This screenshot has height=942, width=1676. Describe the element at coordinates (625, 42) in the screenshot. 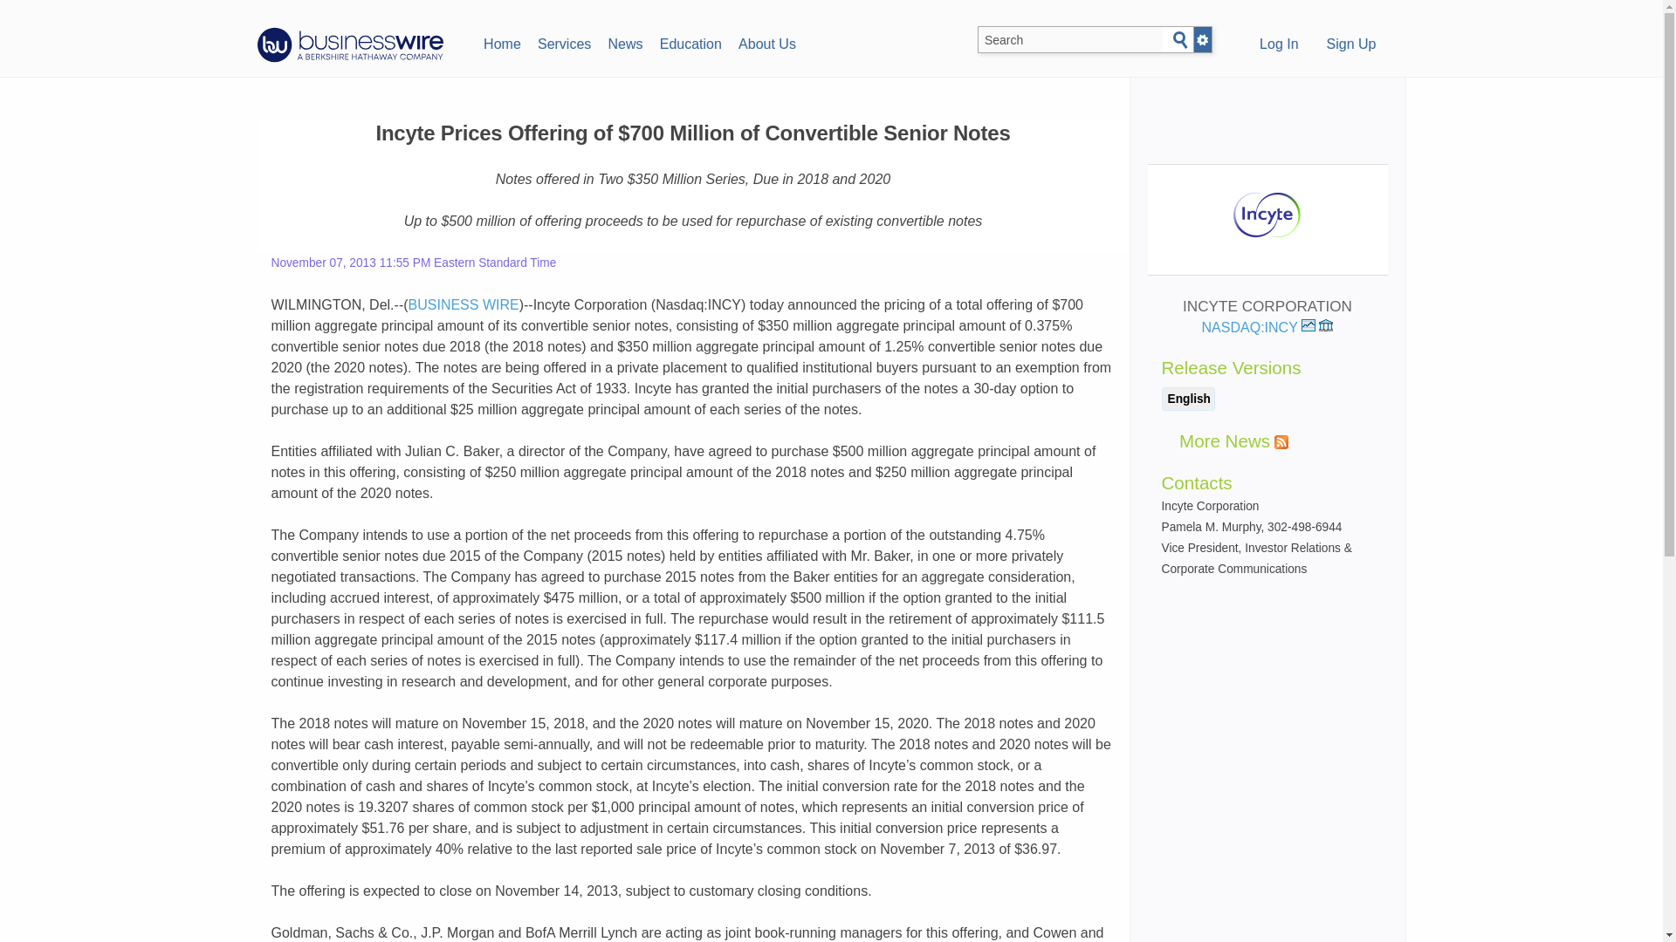

I see `News` at that location.